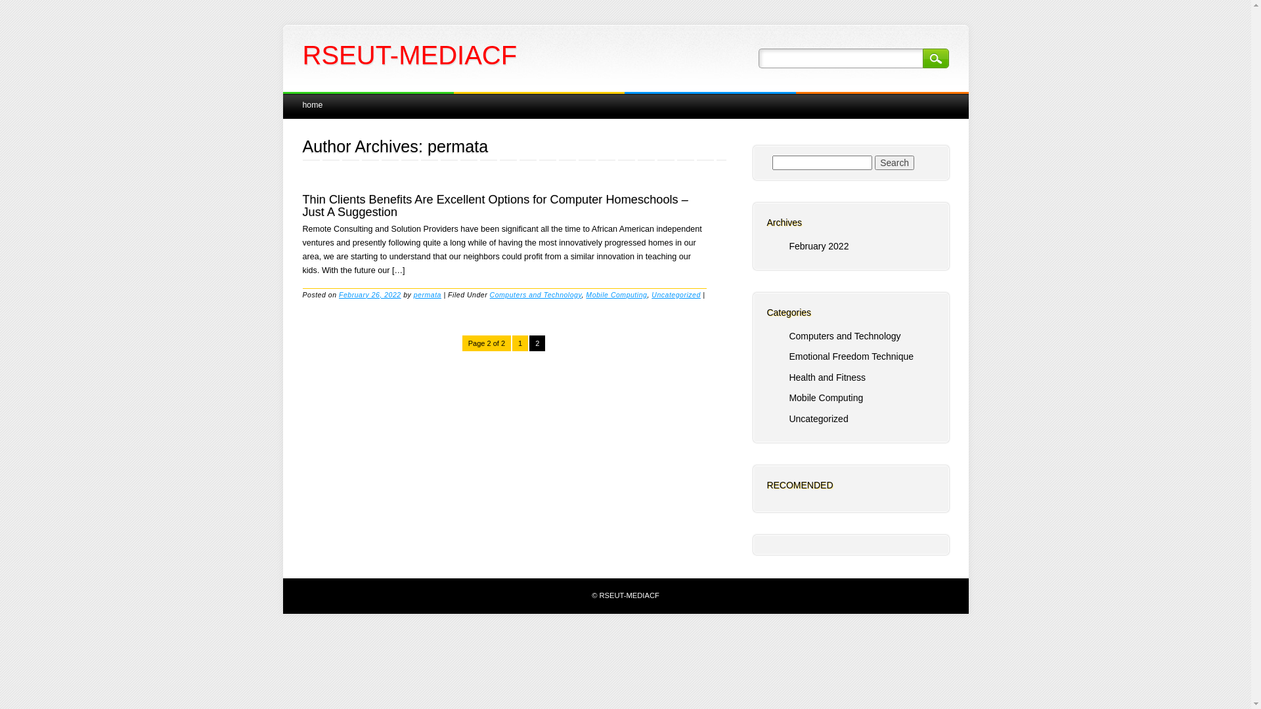 The width and height of the screenshot is (1261, 709). I want to click on home, so click(313, 105).